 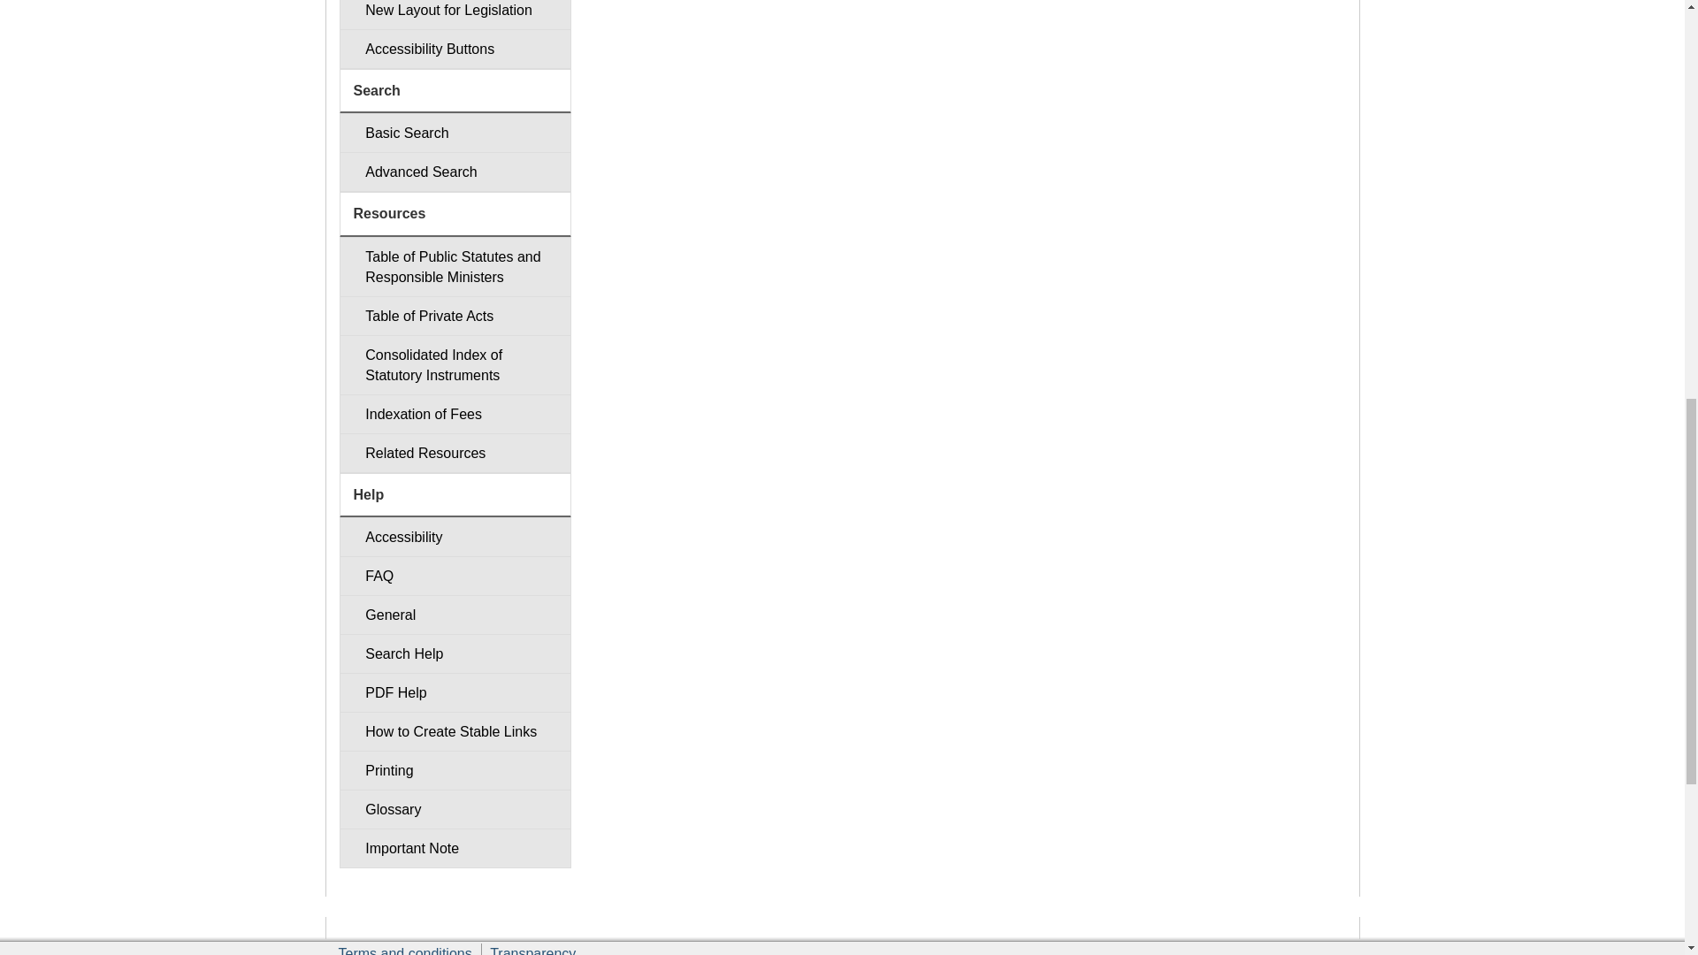 What do you see at coordinates (455, 615) in the screenshot?
I see `General Help` at bounding box center [455, 615].